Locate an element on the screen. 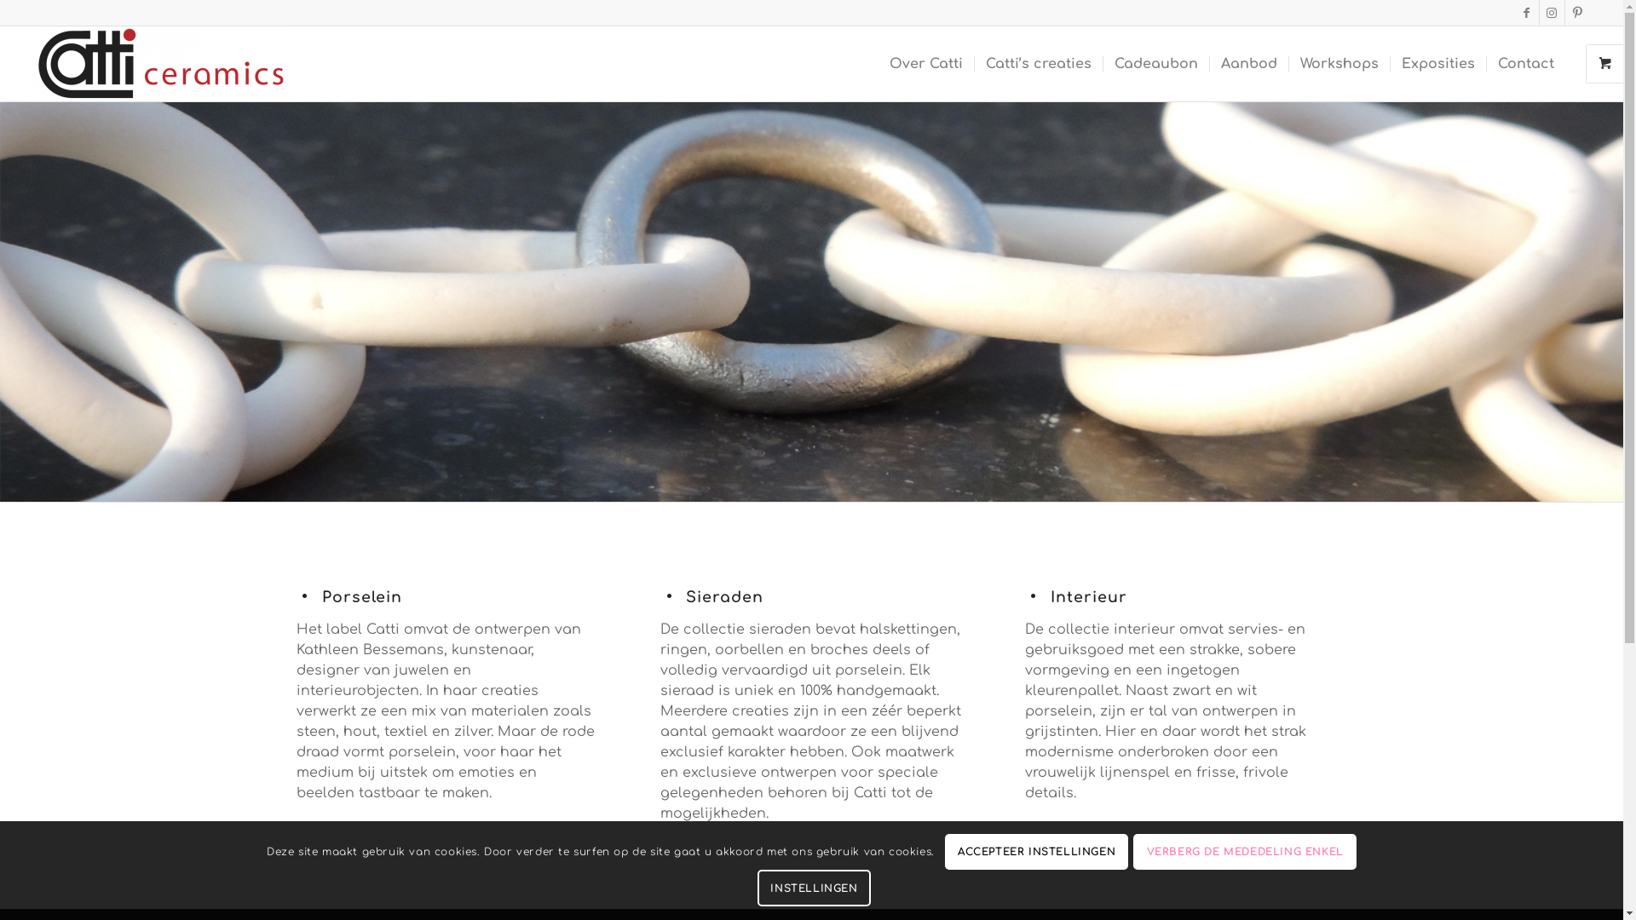  Exposities is located at coordinates (1438, 64).